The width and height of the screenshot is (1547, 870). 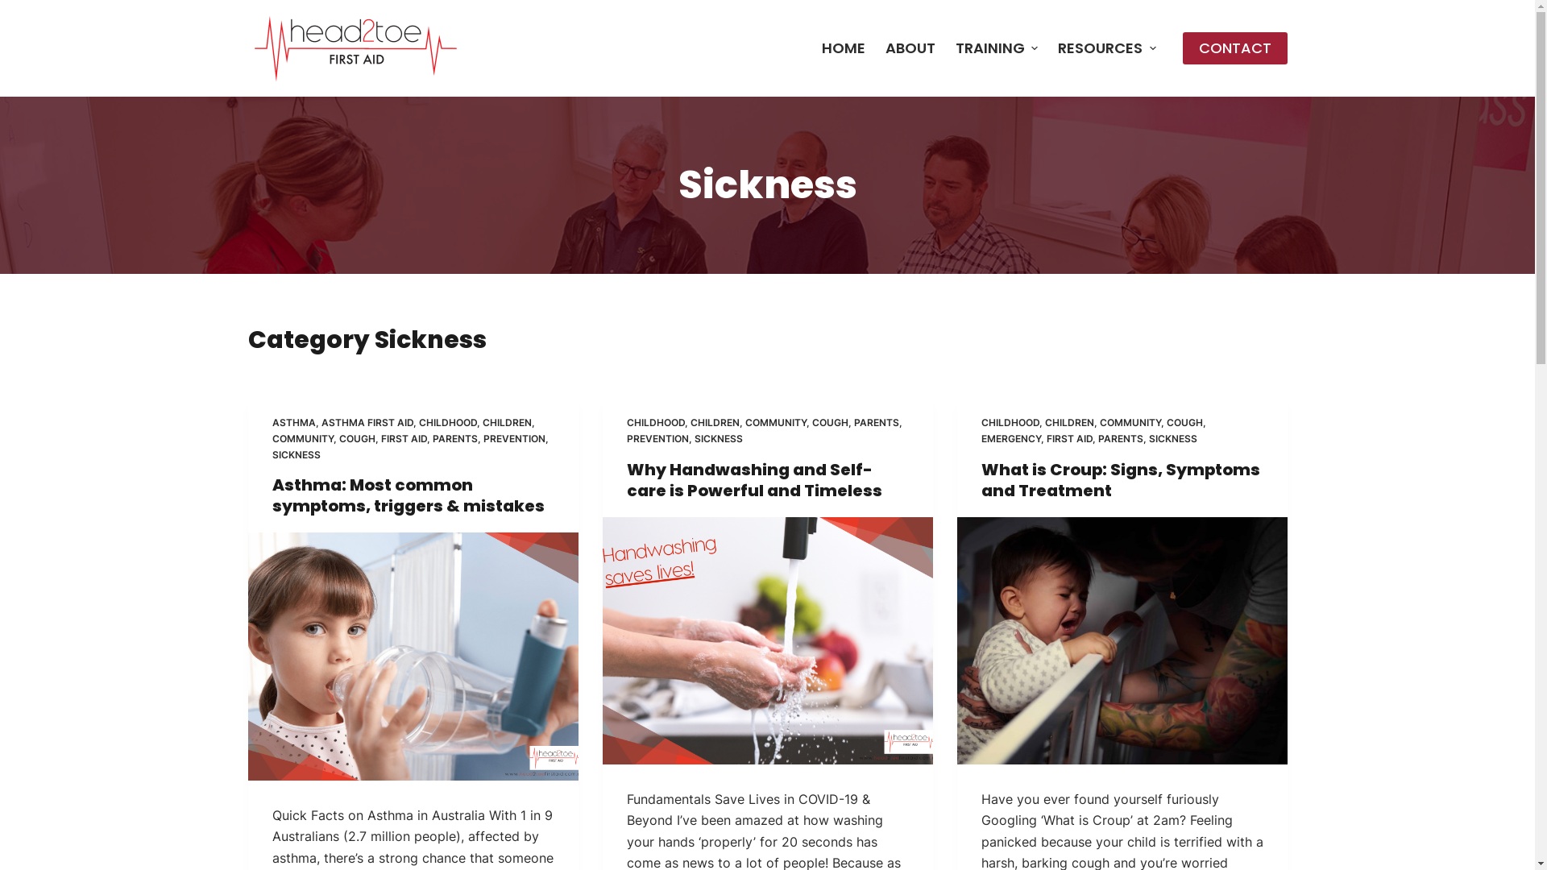 I want to click on ASTHMA, so click(x=294, y=422).